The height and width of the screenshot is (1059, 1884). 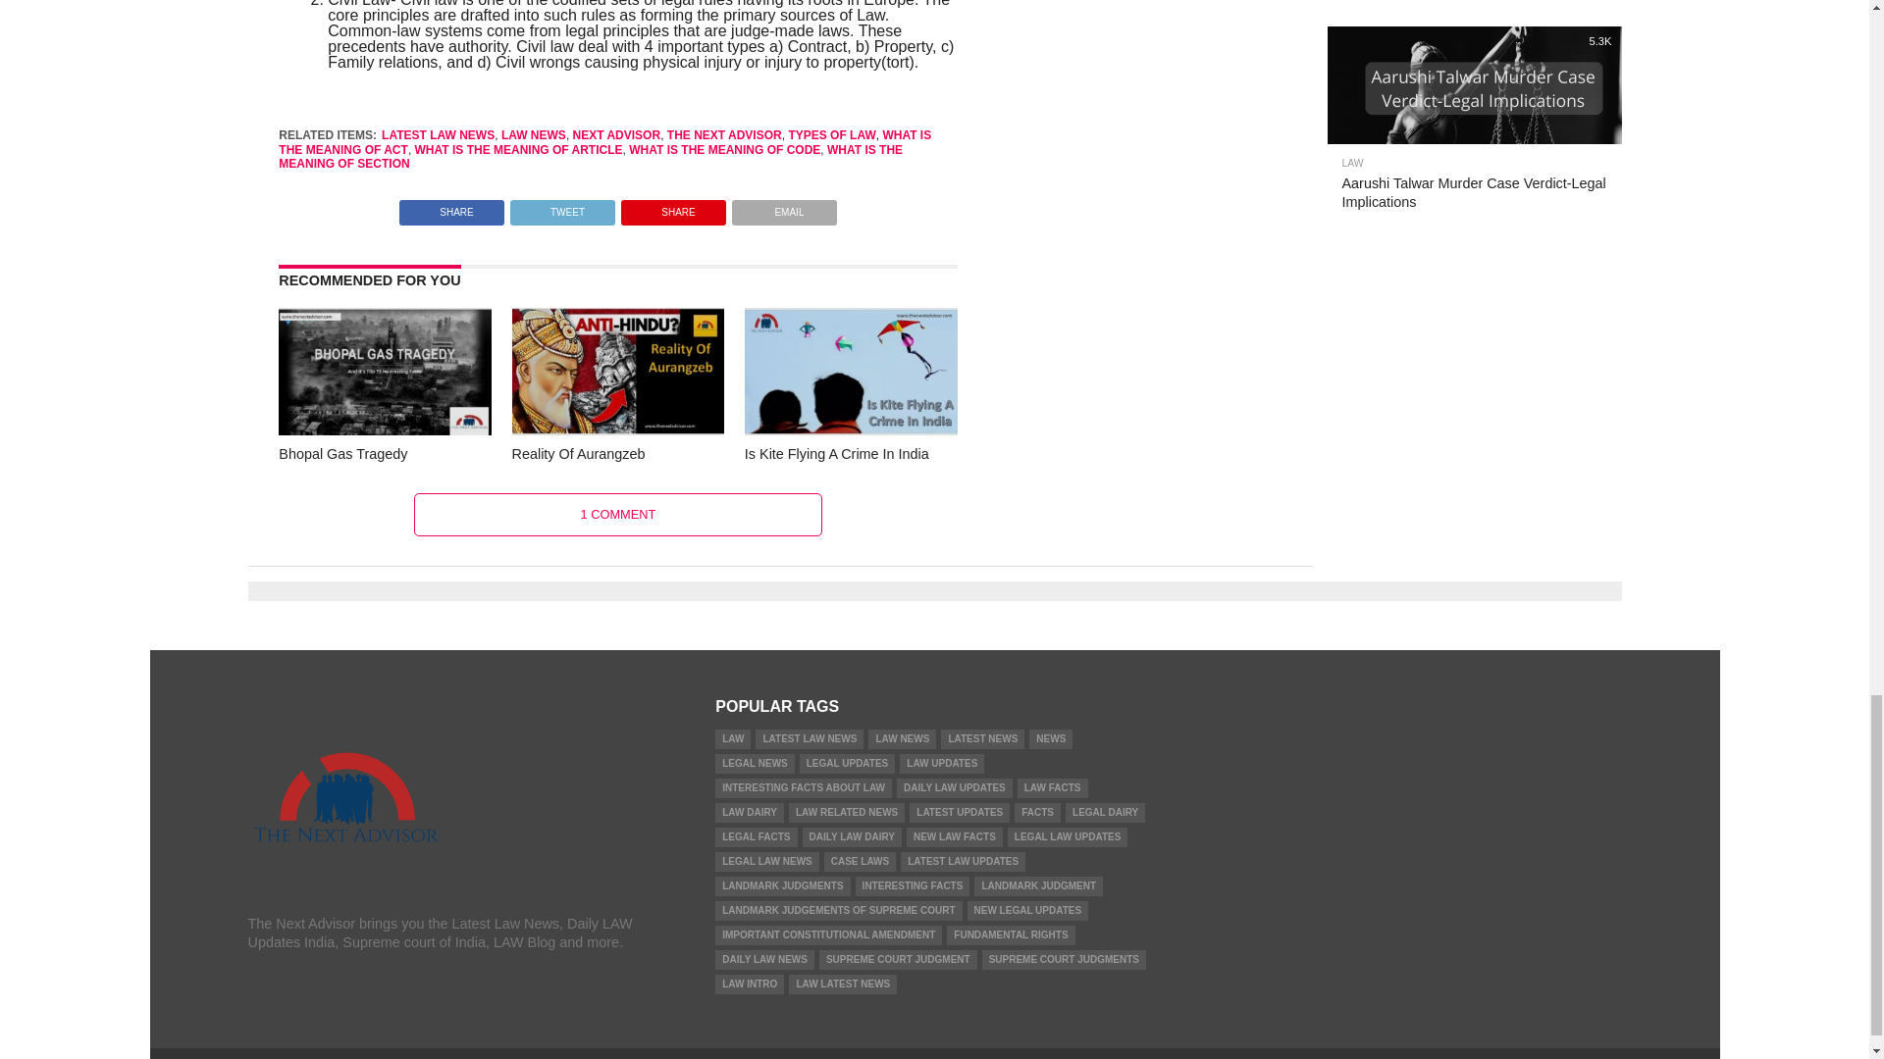 I want to click on WHAT IS THE MEANING OF SECTION, so click(x=591, y=156).